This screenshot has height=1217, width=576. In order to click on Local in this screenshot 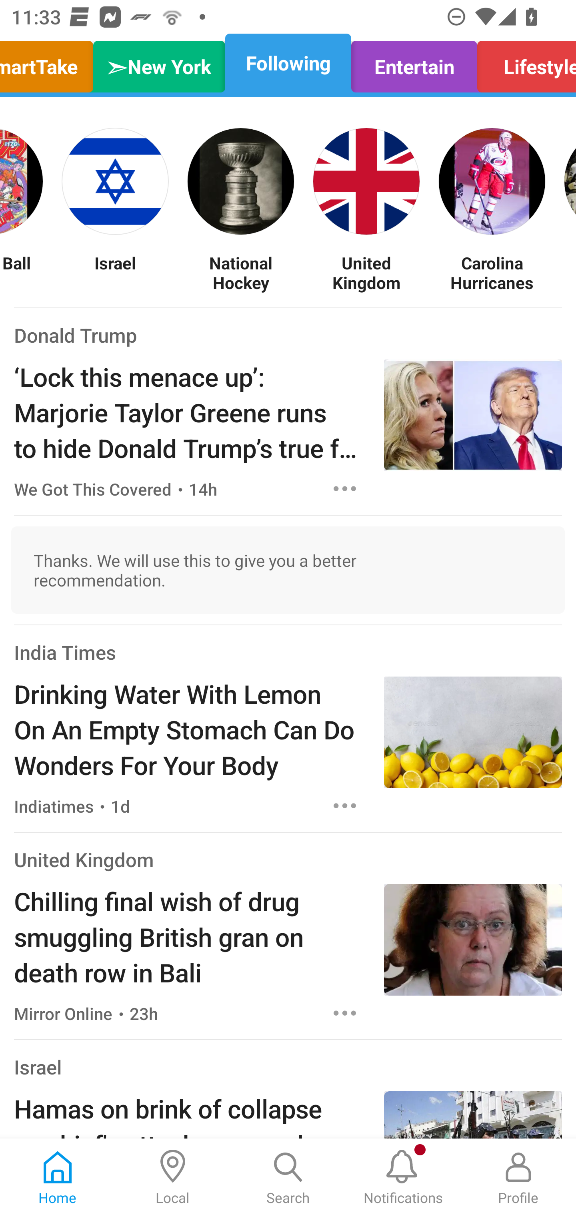, I will do `click(173, 1178)`.